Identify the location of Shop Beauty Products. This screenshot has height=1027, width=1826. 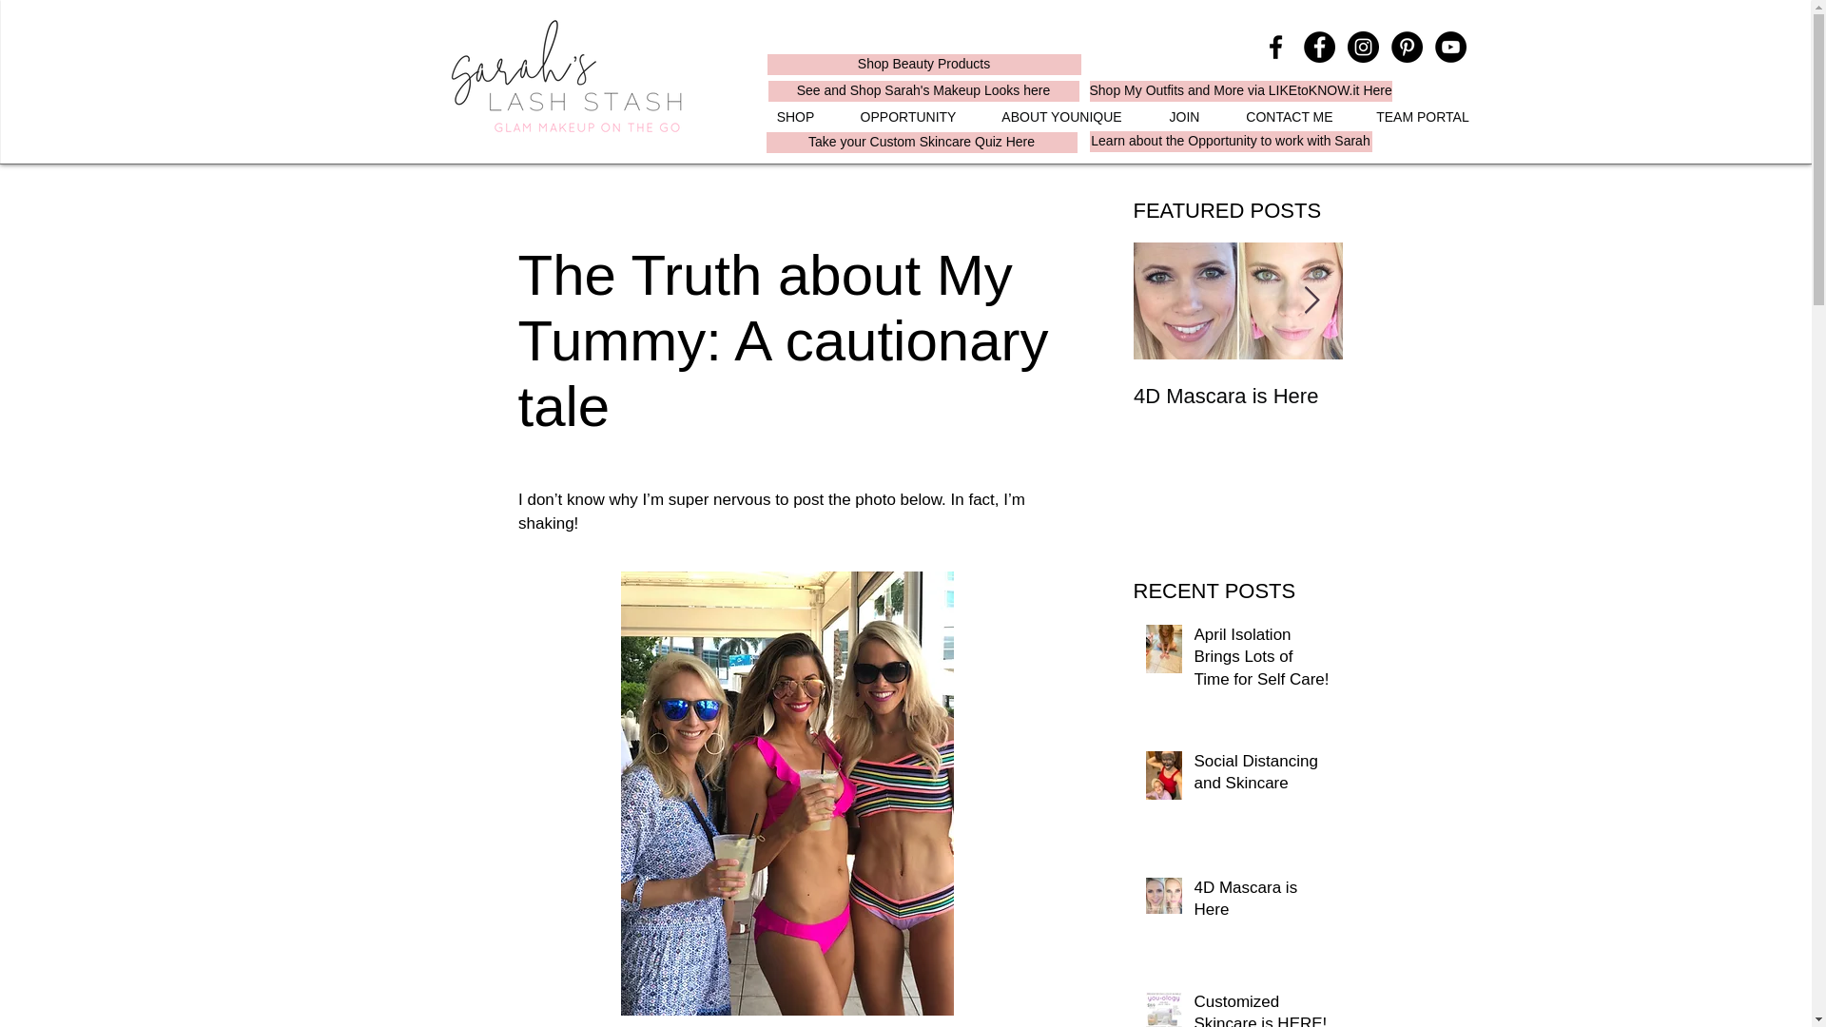
(923, 65).